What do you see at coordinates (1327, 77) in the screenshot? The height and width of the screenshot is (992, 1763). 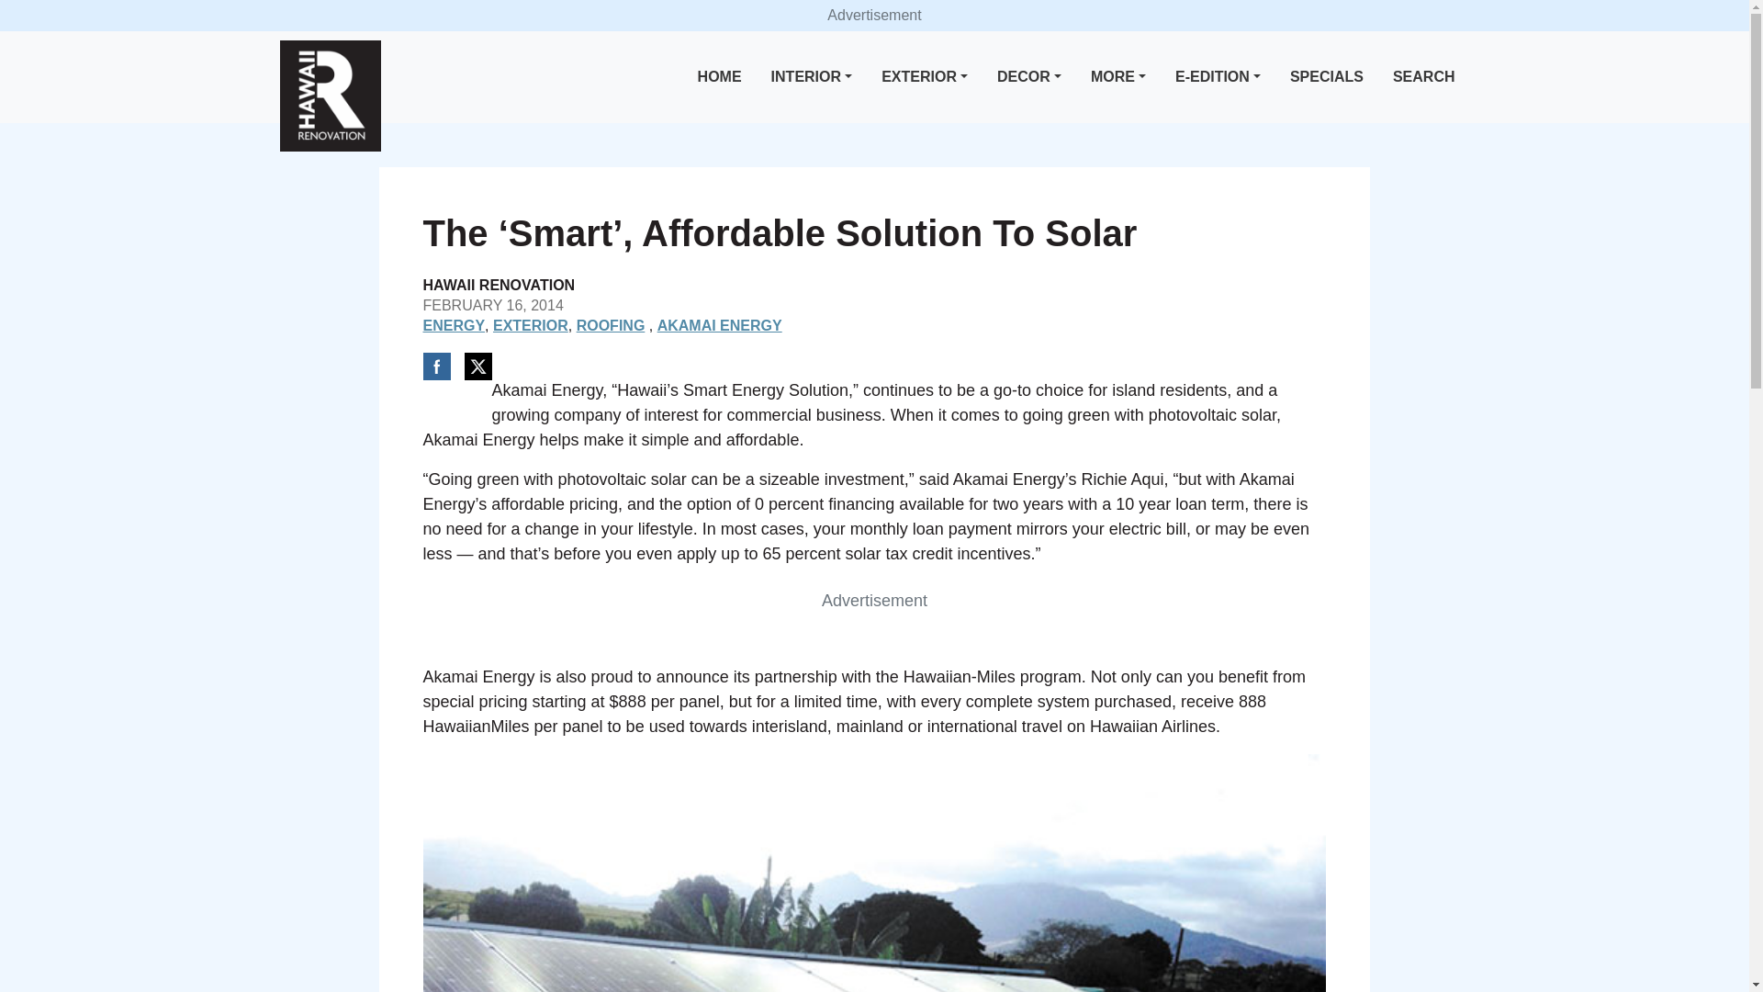 I see `SPECIALS` at bounding box center [1327, 77].